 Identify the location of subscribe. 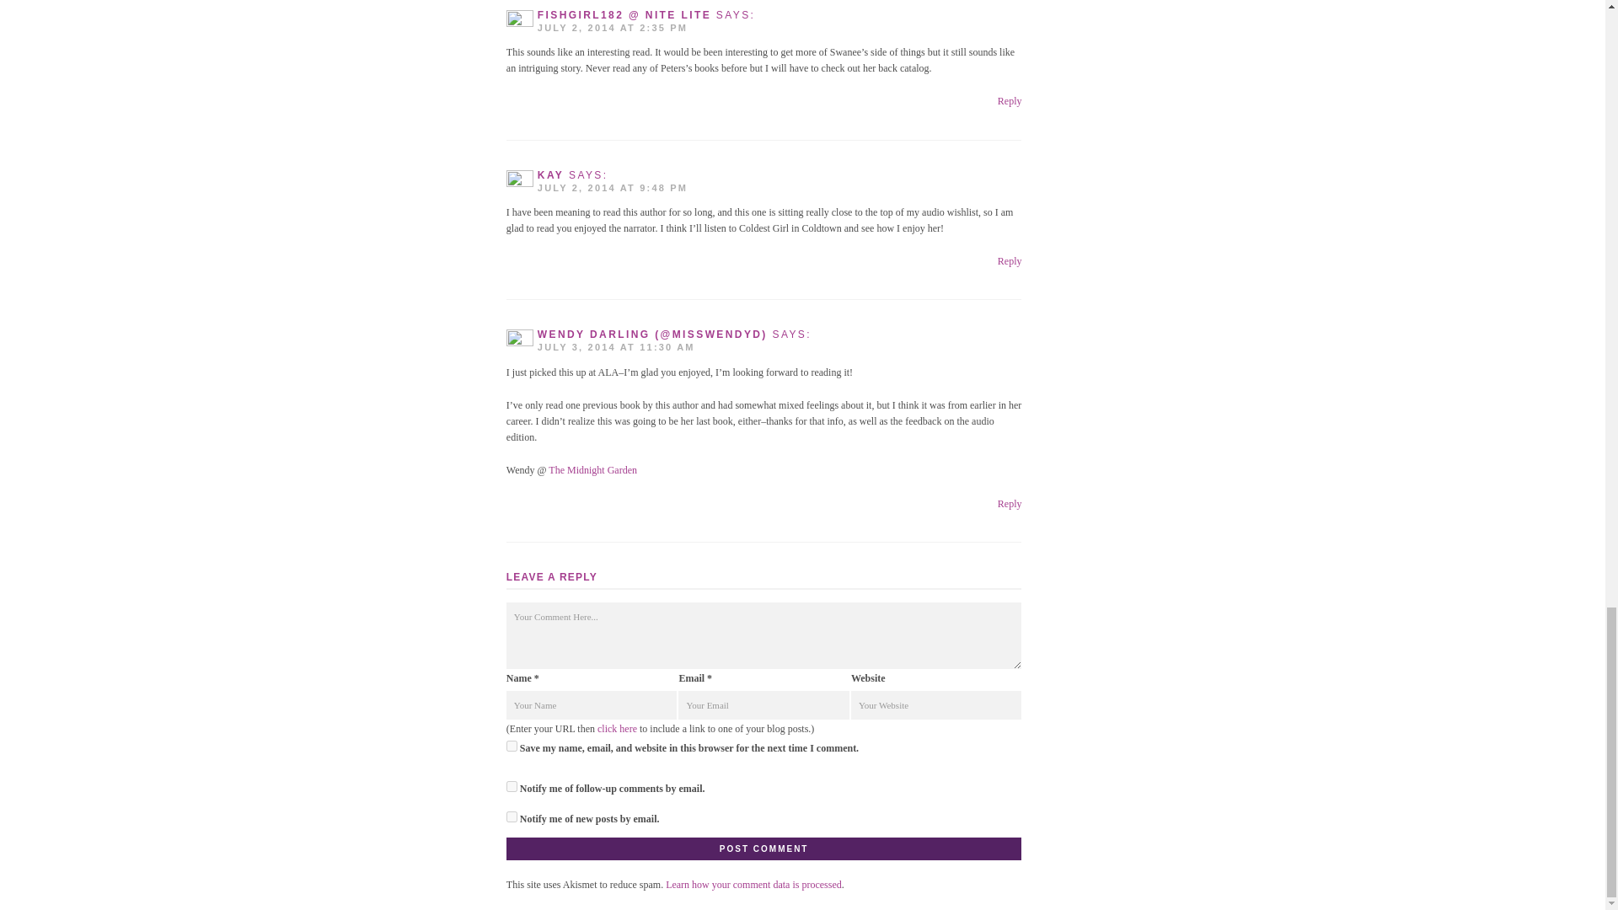
(512, 785).